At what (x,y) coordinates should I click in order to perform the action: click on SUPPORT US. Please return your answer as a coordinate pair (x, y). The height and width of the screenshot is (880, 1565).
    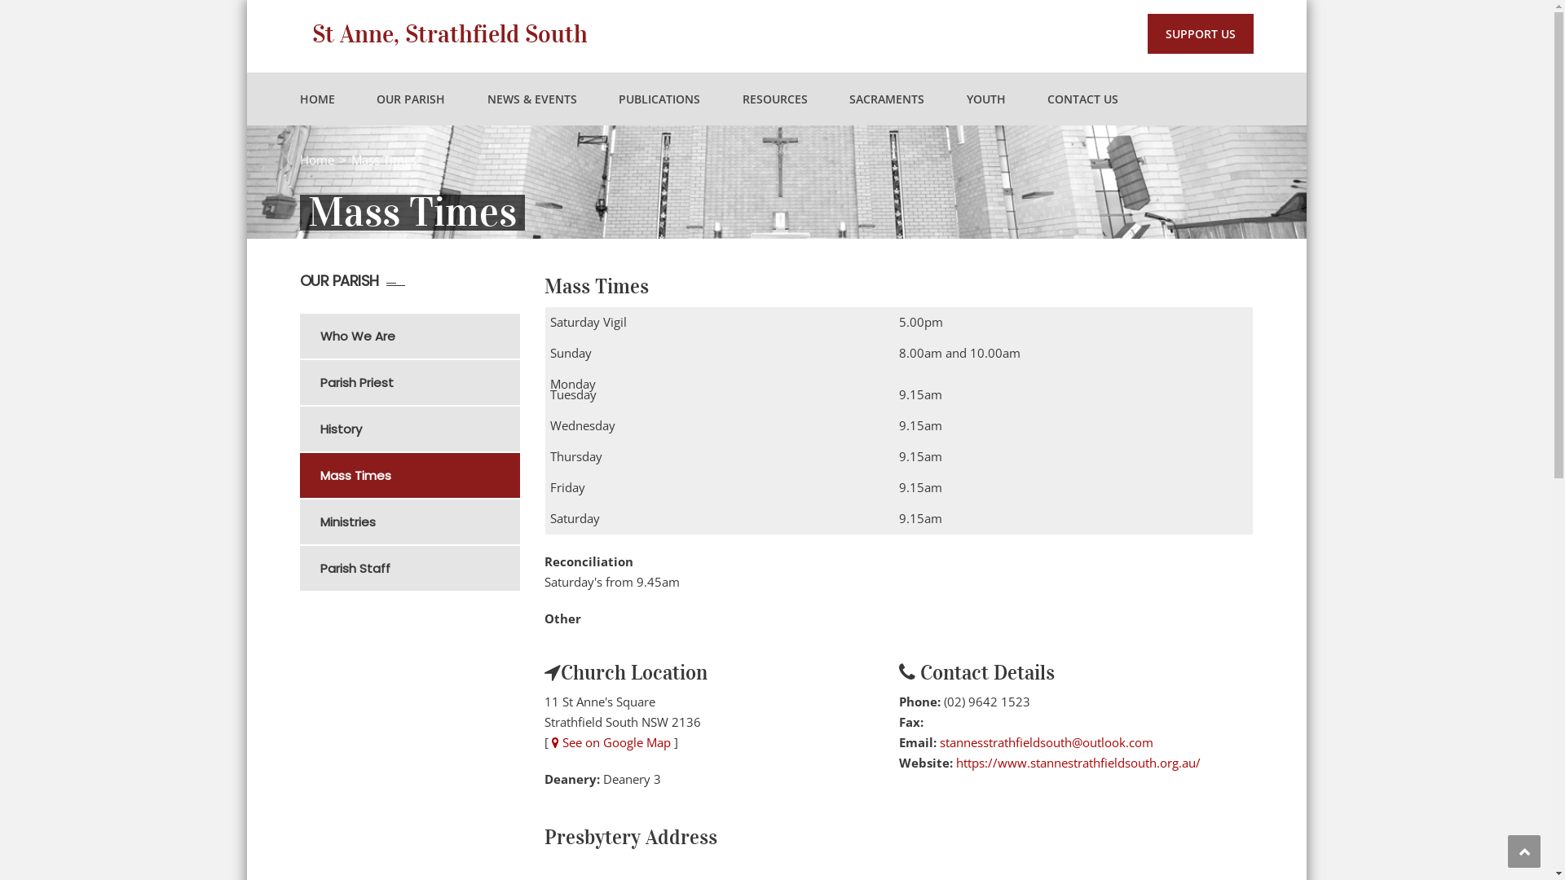
    Looking at the image, I should click on (1201, 34).